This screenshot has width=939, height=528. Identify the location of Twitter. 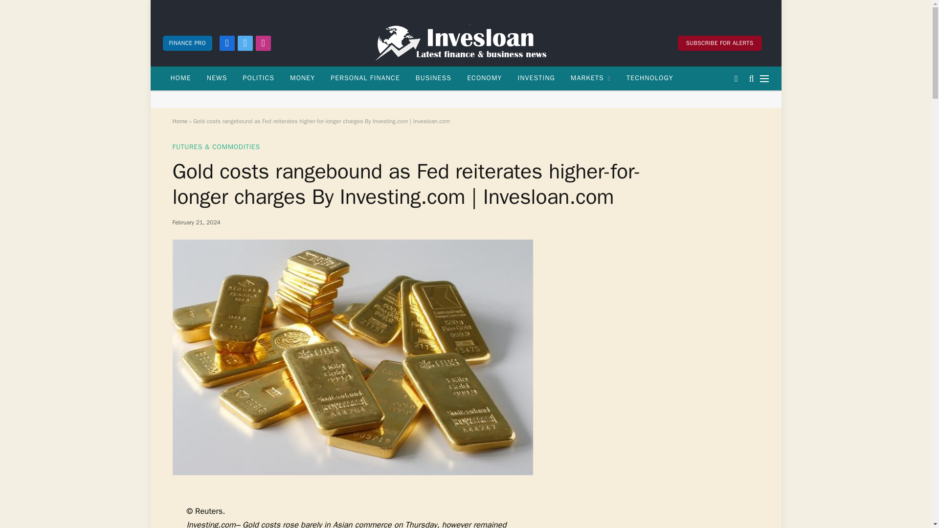
(245, 43).